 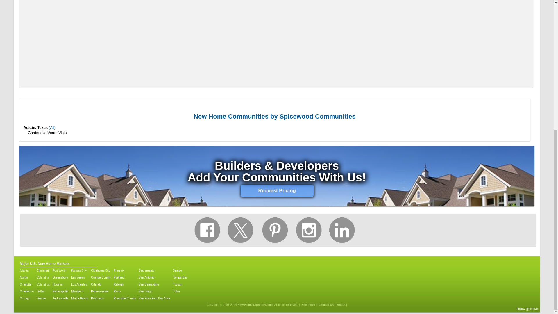 What do you see at coordinates (43, 271) in the screenshot?
I see `Cincinnati` at bounding box center [43, 271].